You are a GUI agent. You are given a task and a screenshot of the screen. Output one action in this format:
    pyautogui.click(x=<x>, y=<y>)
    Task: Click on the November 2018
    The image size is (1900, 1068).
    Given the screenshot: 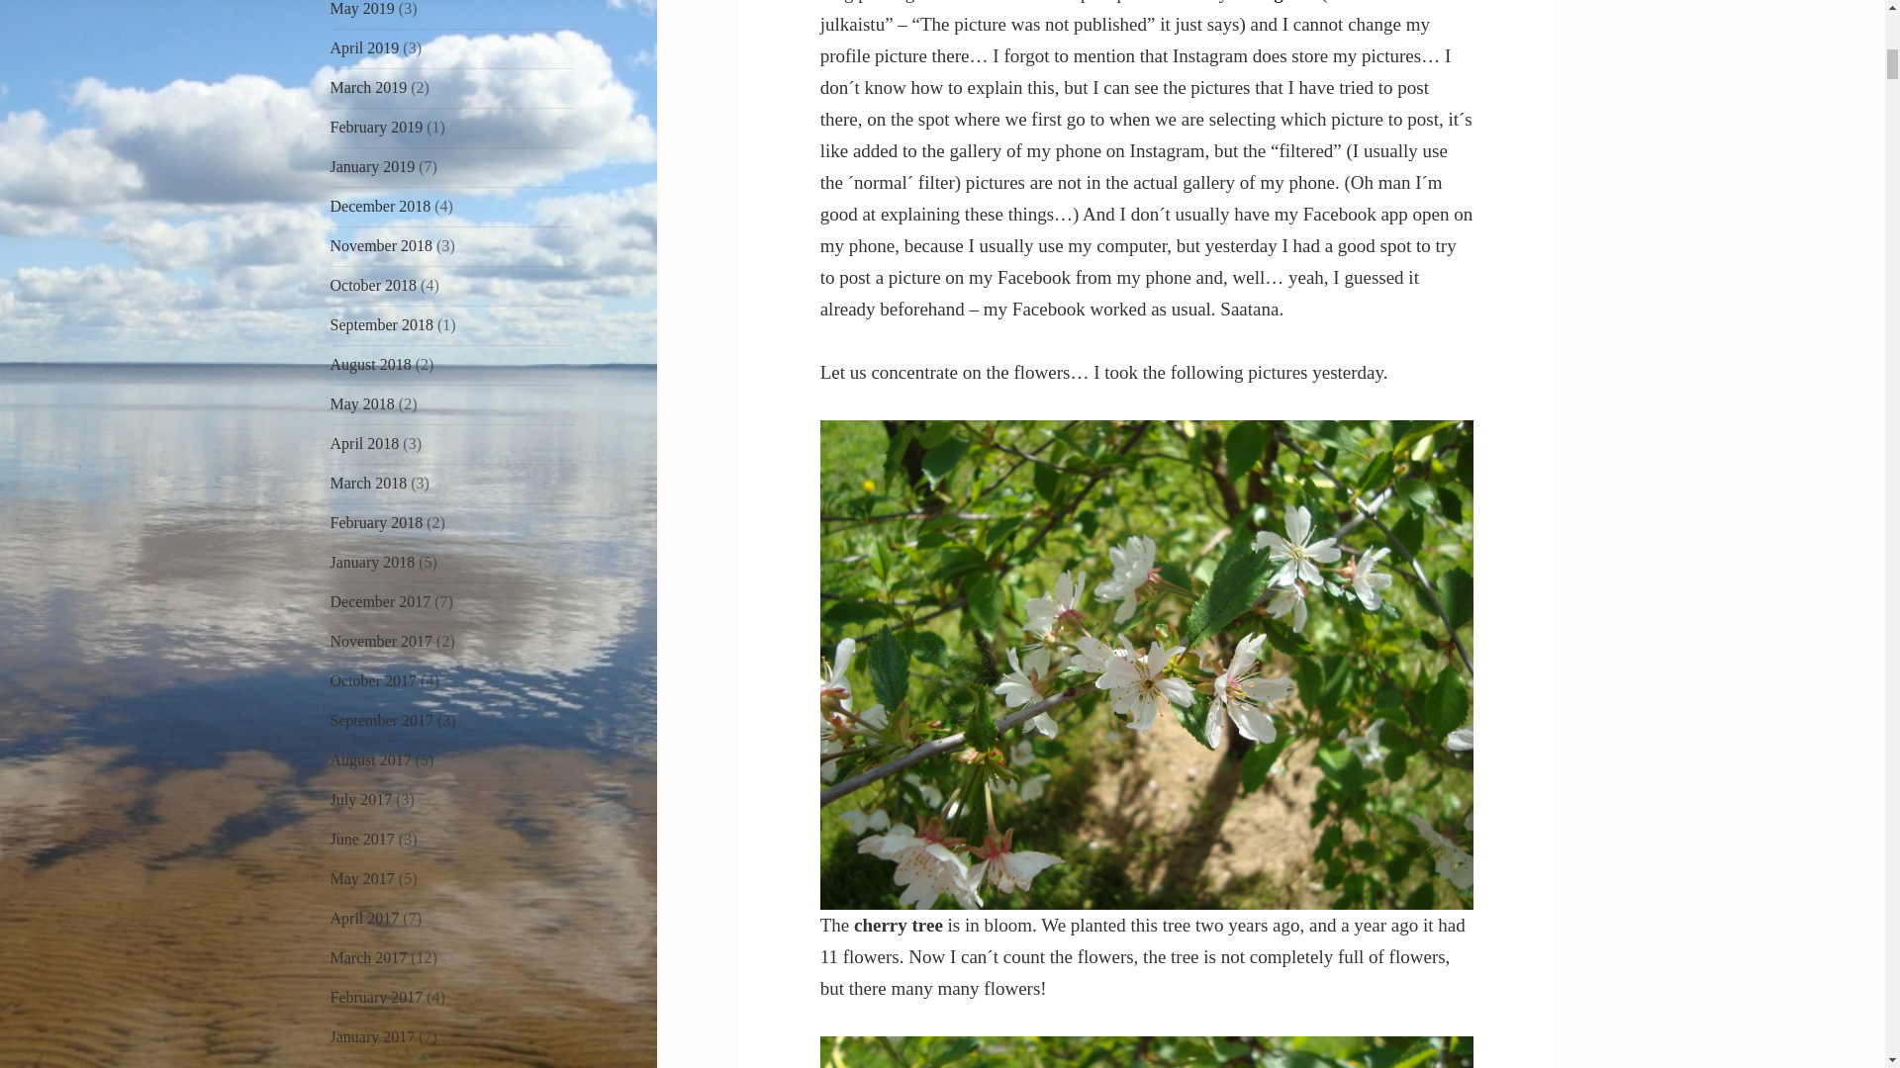 What is the action you would take?
    pyautogui.click(x=382, y=245)
    